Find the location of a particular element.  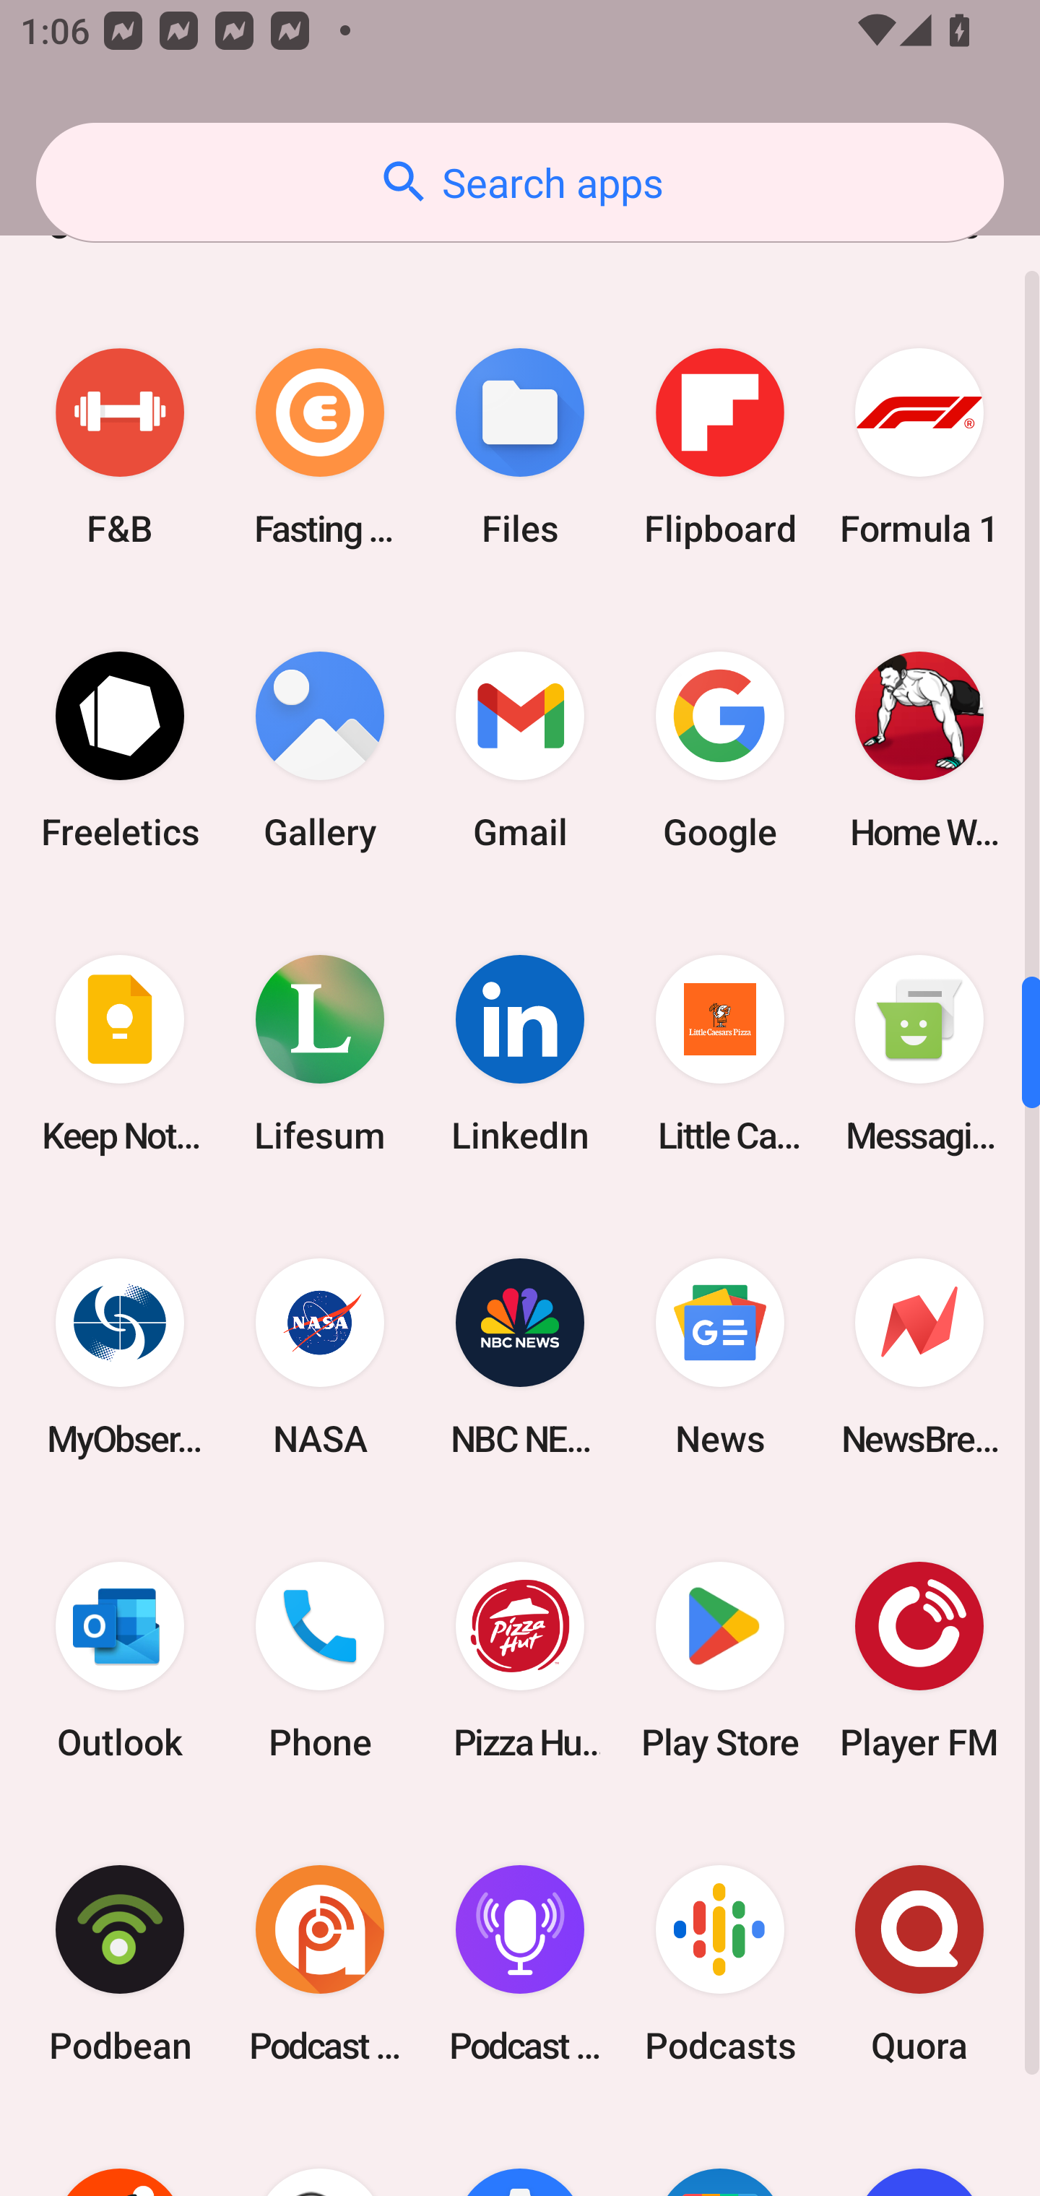

Podcast Addict is located at coordinates (320, 1963).